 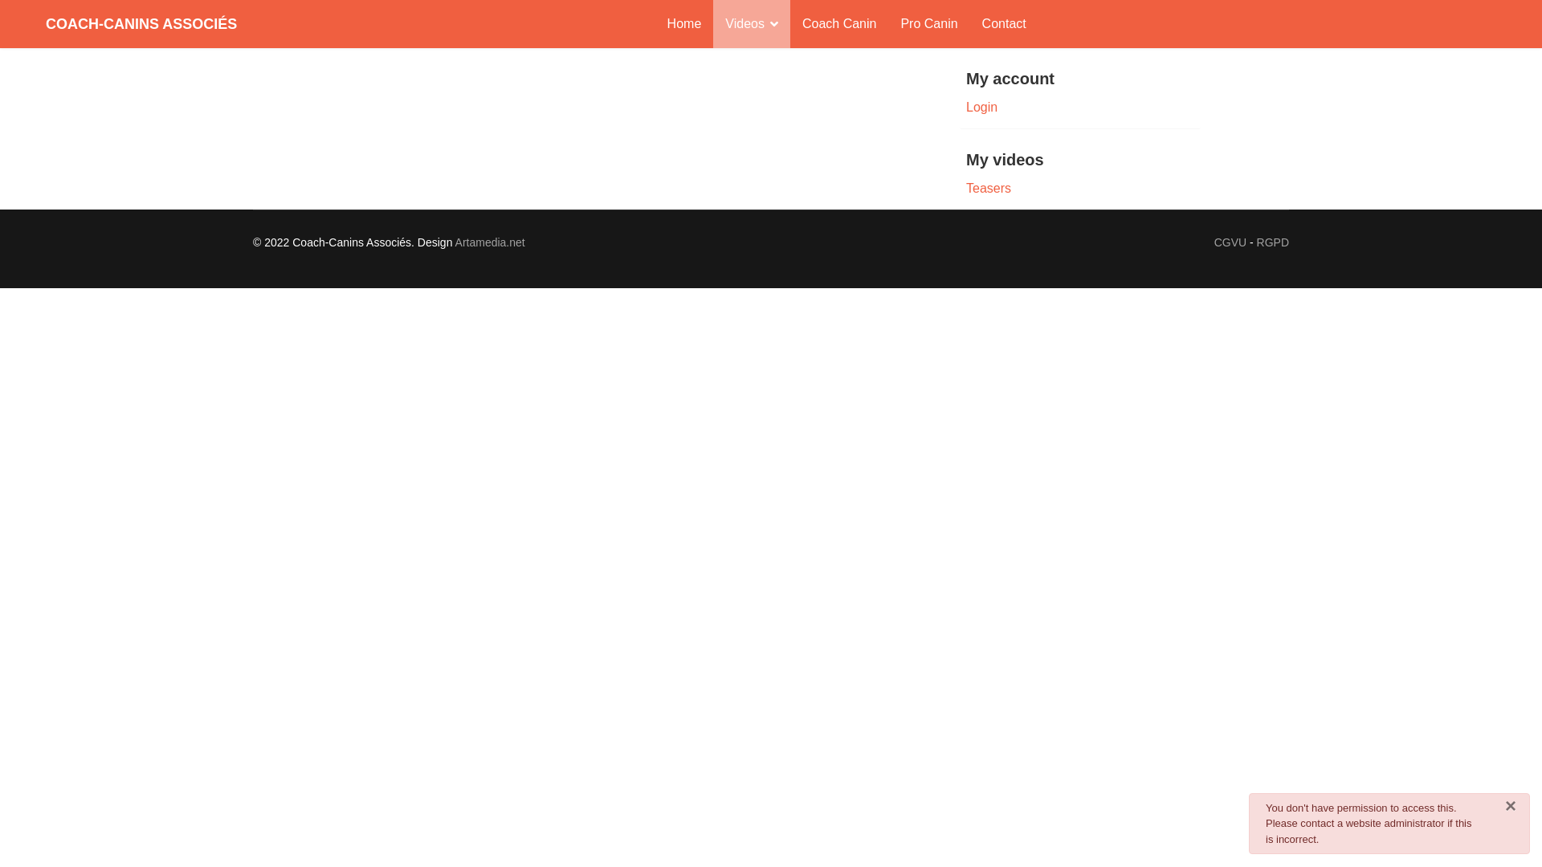 I want to click on RGPD, so click(x=1273, y=242).